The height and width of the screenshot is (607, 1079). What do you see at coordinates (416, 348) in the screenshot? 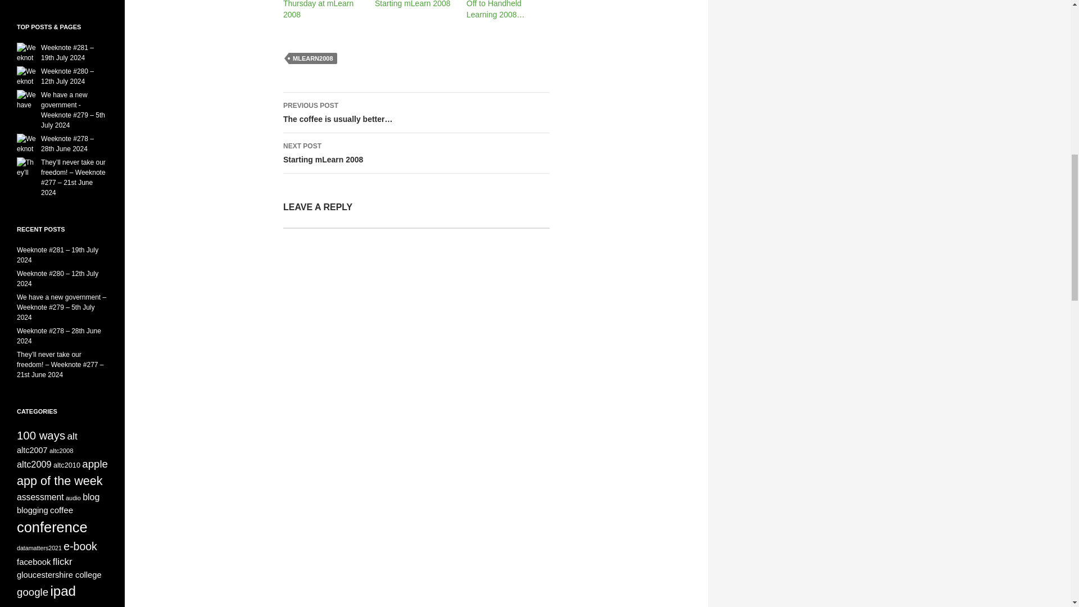
I see `Thursday at mLearn 2008` at bounding box center [416, 348].